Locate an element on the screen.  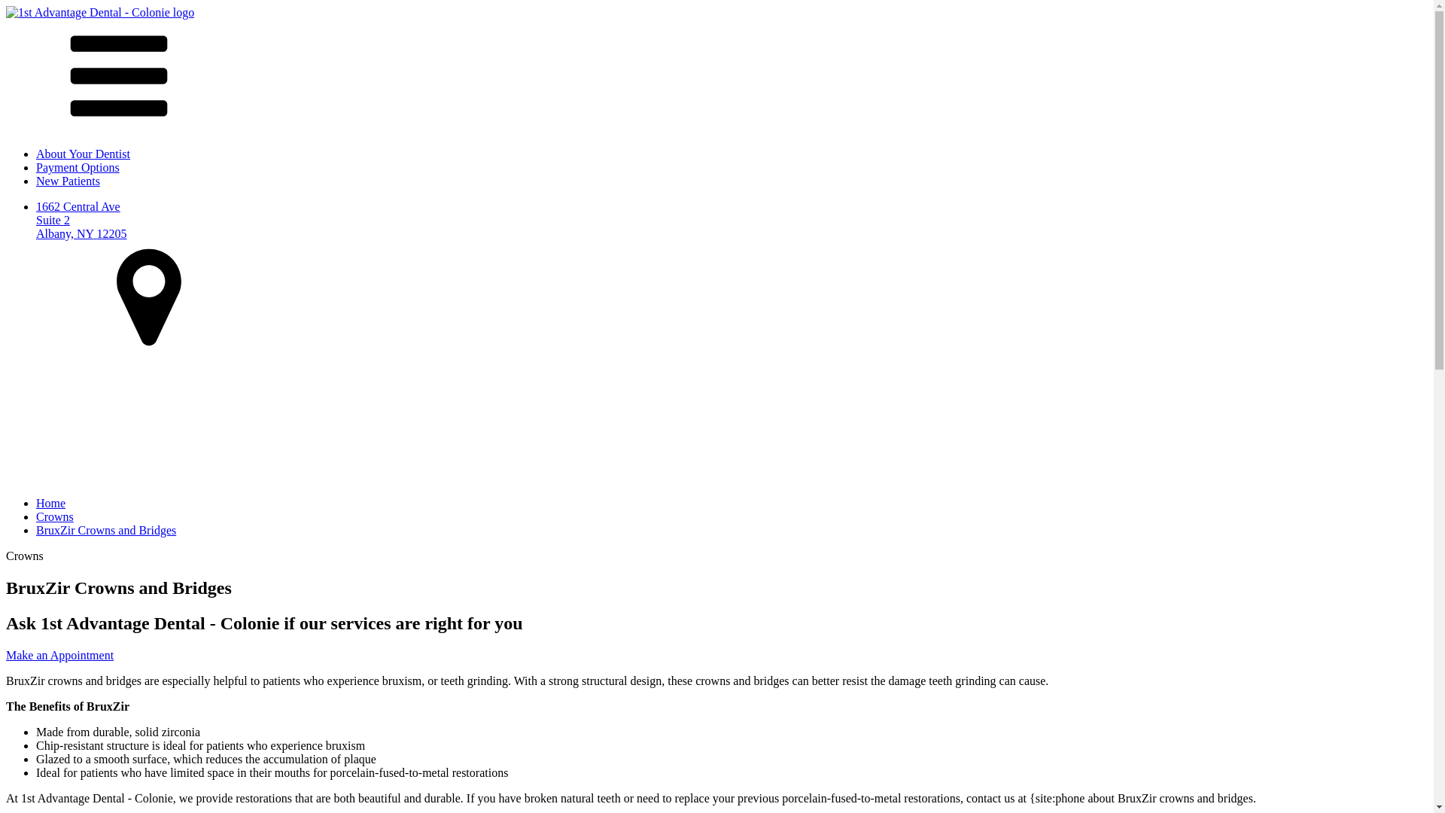
About Your Dentist is located at coordinates (83, 154).